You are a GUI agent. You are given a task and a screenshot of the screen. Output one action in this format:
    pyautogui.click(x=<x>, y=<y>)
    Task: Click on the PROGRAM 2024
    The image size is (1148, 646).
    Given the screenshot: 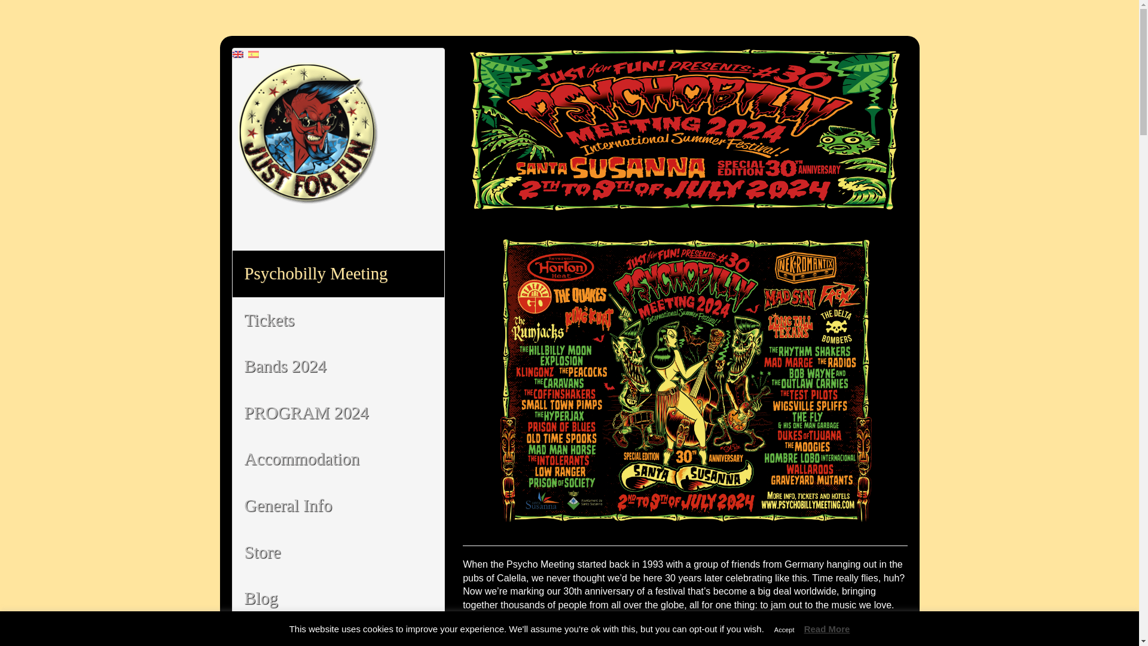 What is the action you would take?
    pyautogui.click(x=338, y=413)
    